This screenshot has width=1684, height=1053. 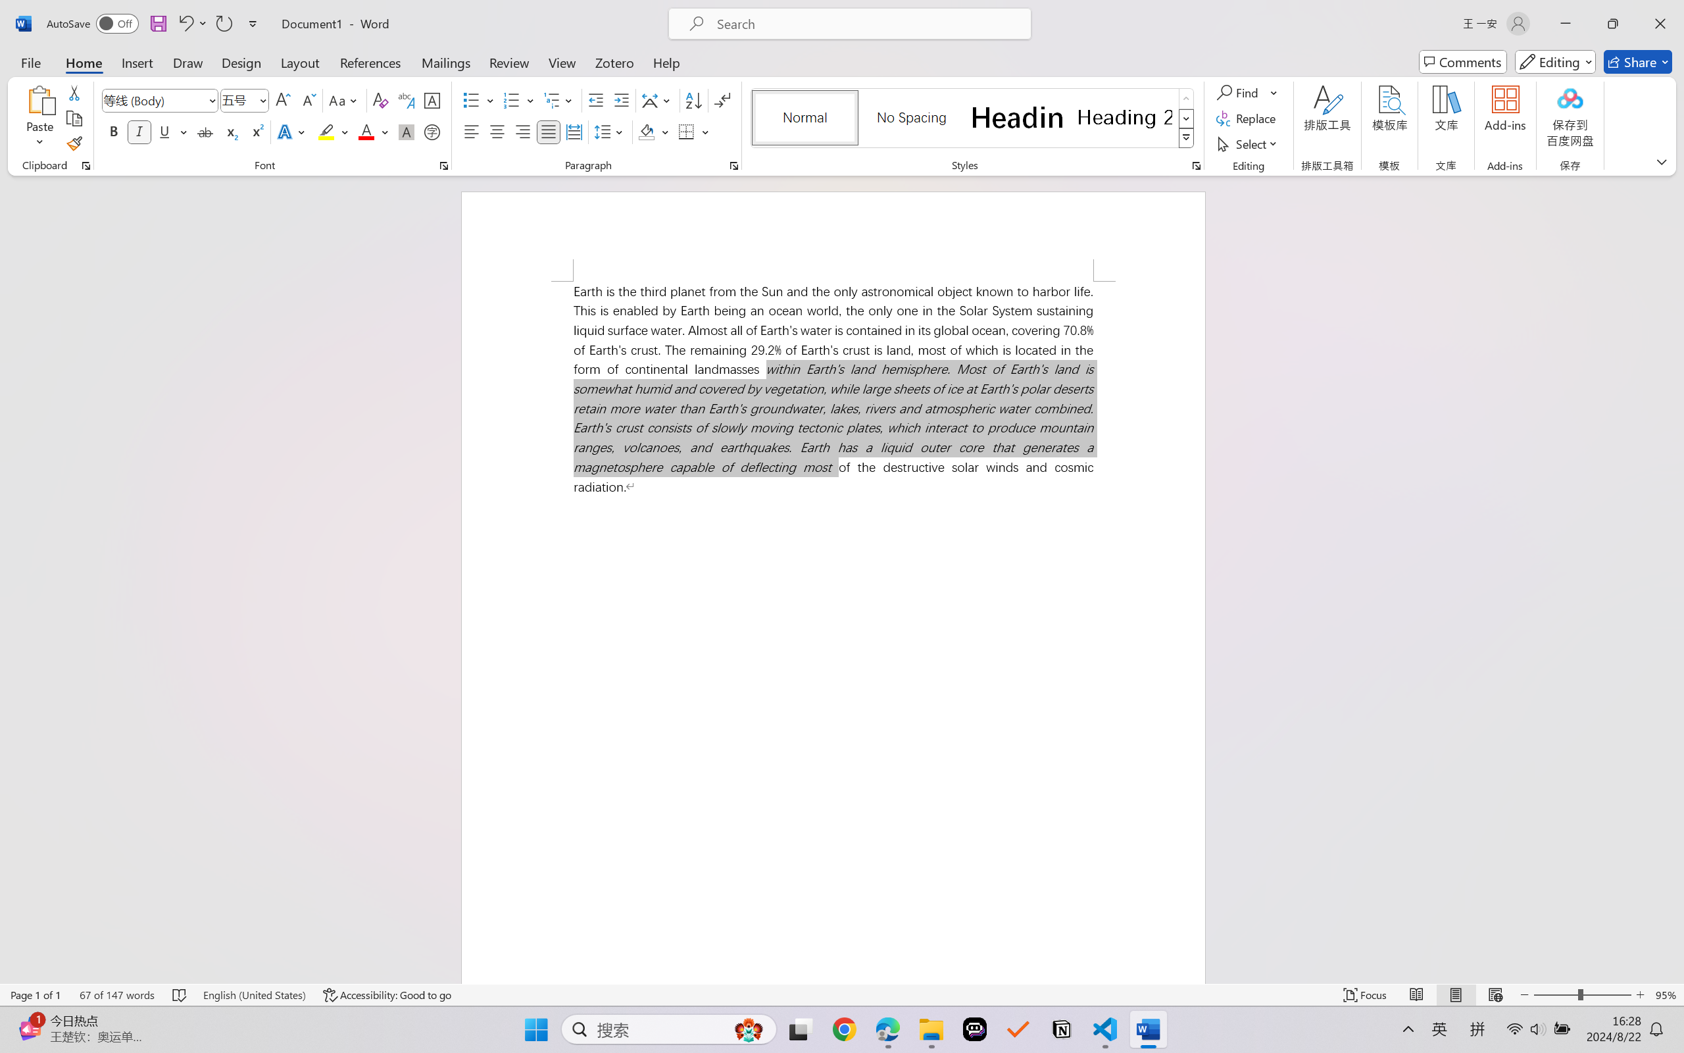 I want to click on Zoom Out, so click(x=1586, y=1016).